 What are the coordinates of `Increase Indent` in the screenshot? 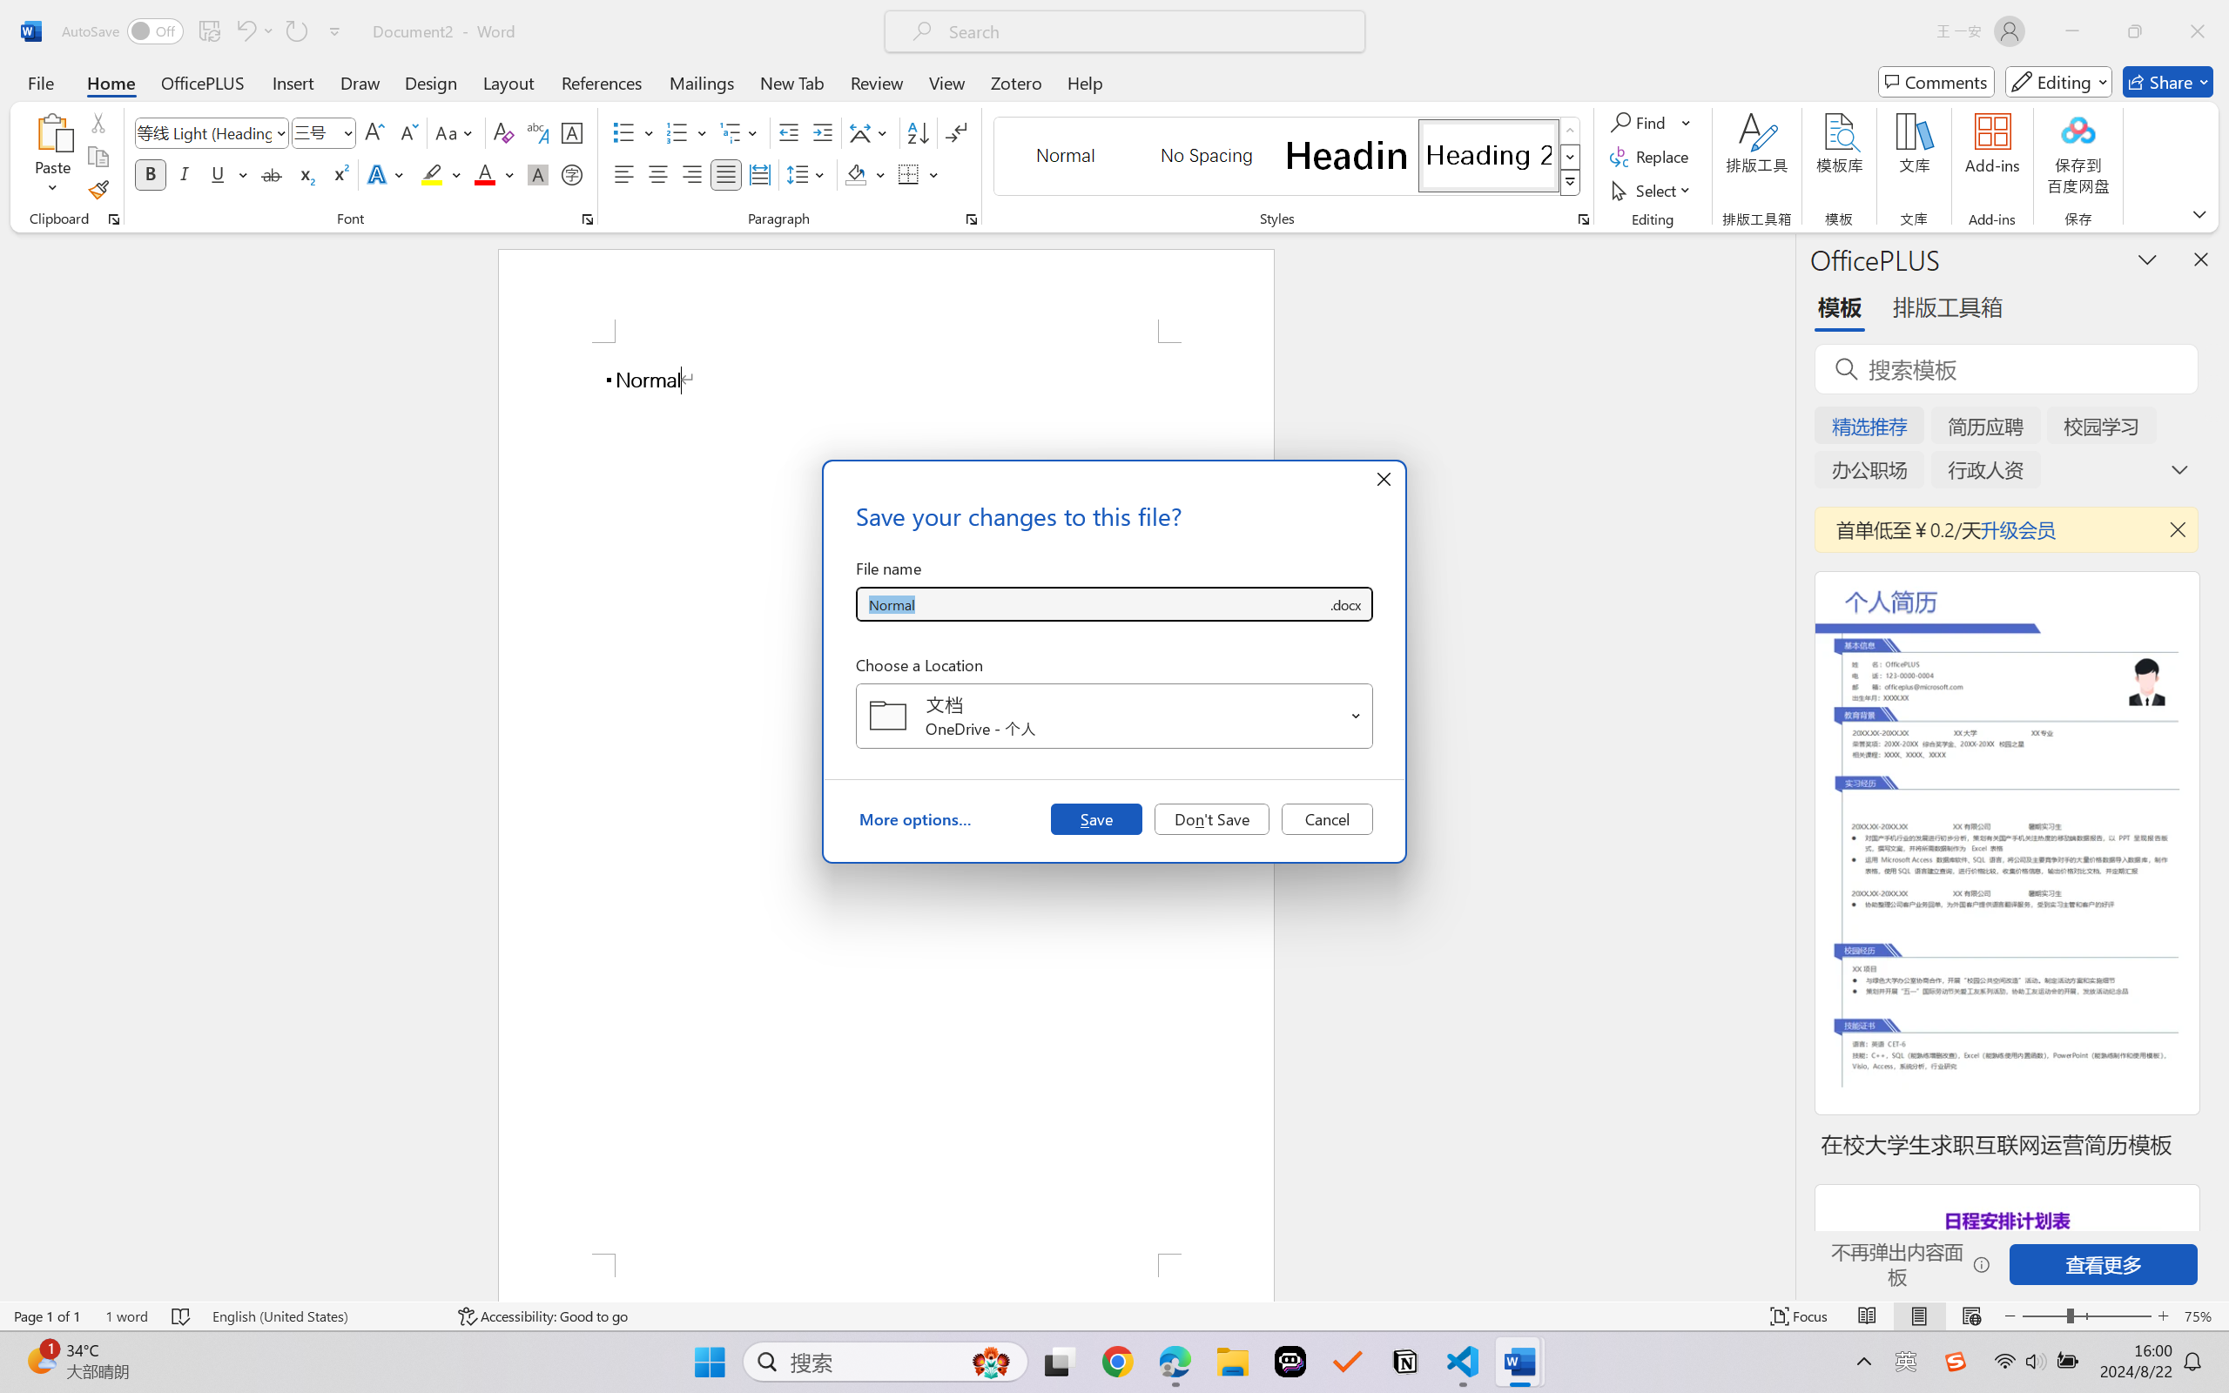 It's located at (822, 132).